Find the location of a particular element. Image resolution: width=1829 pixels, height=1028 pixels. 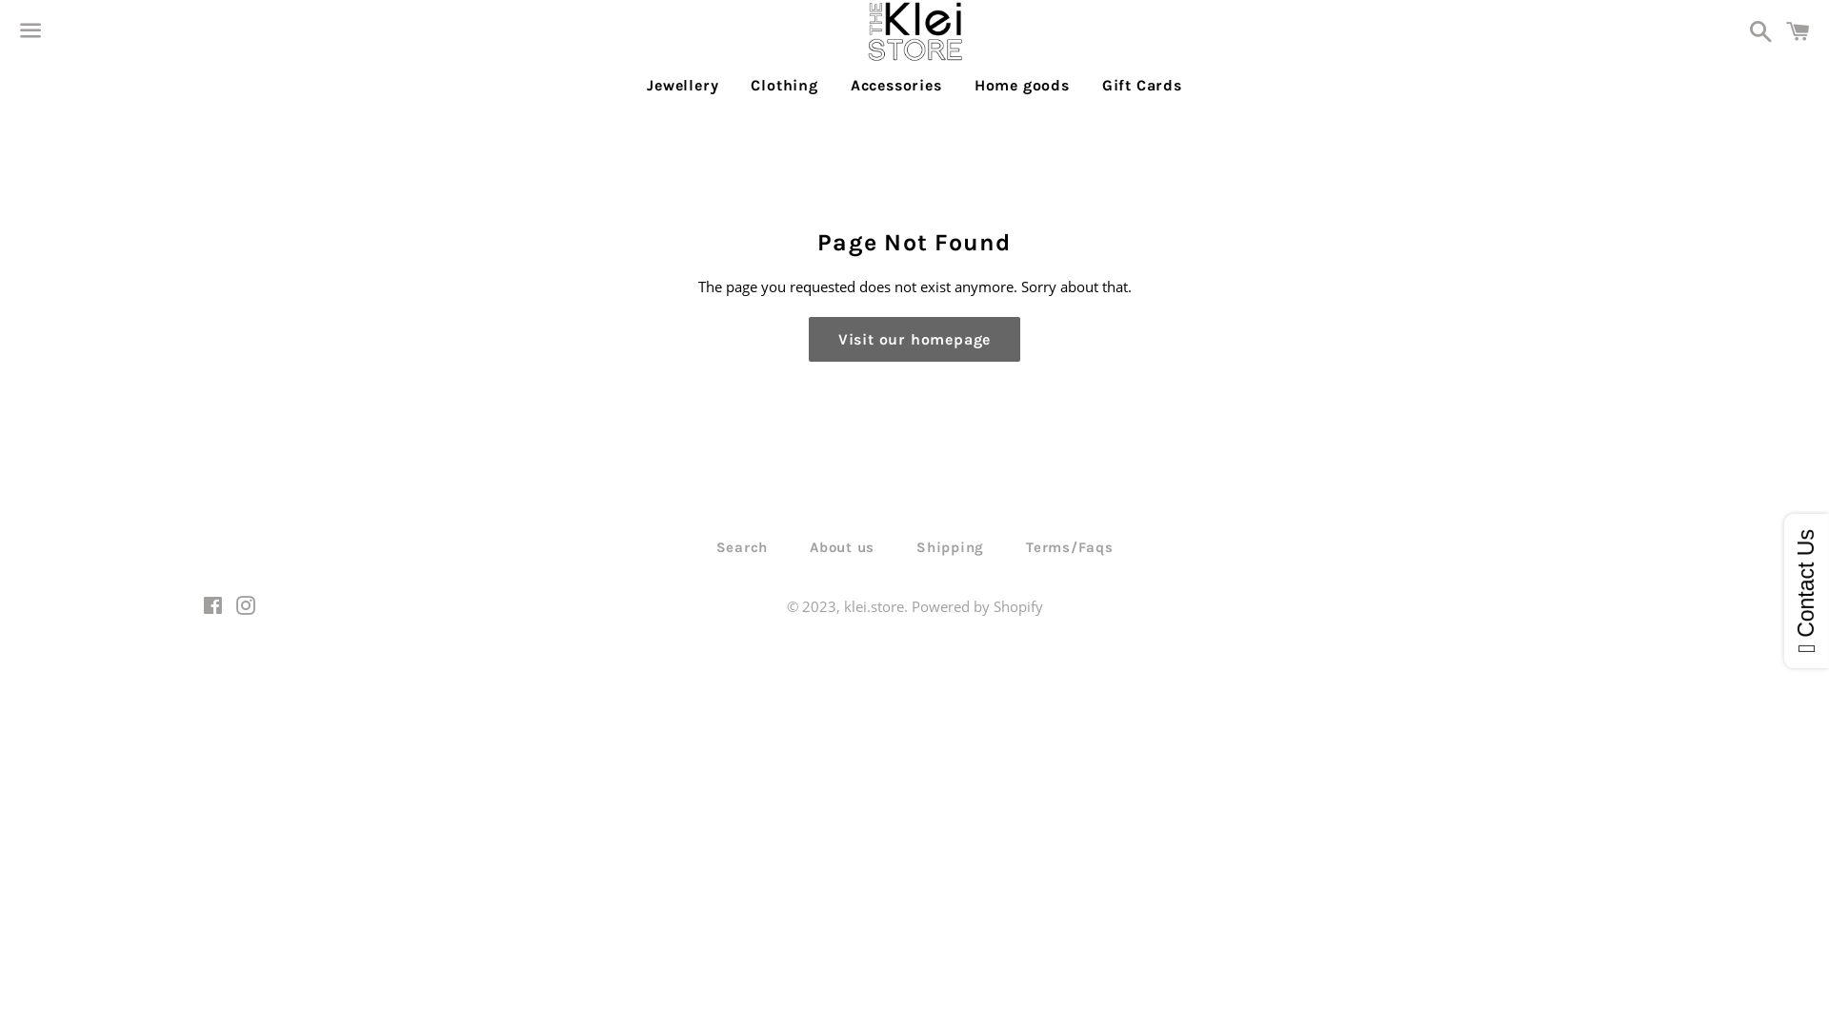

Instagram is located at coordinates (246, 607).